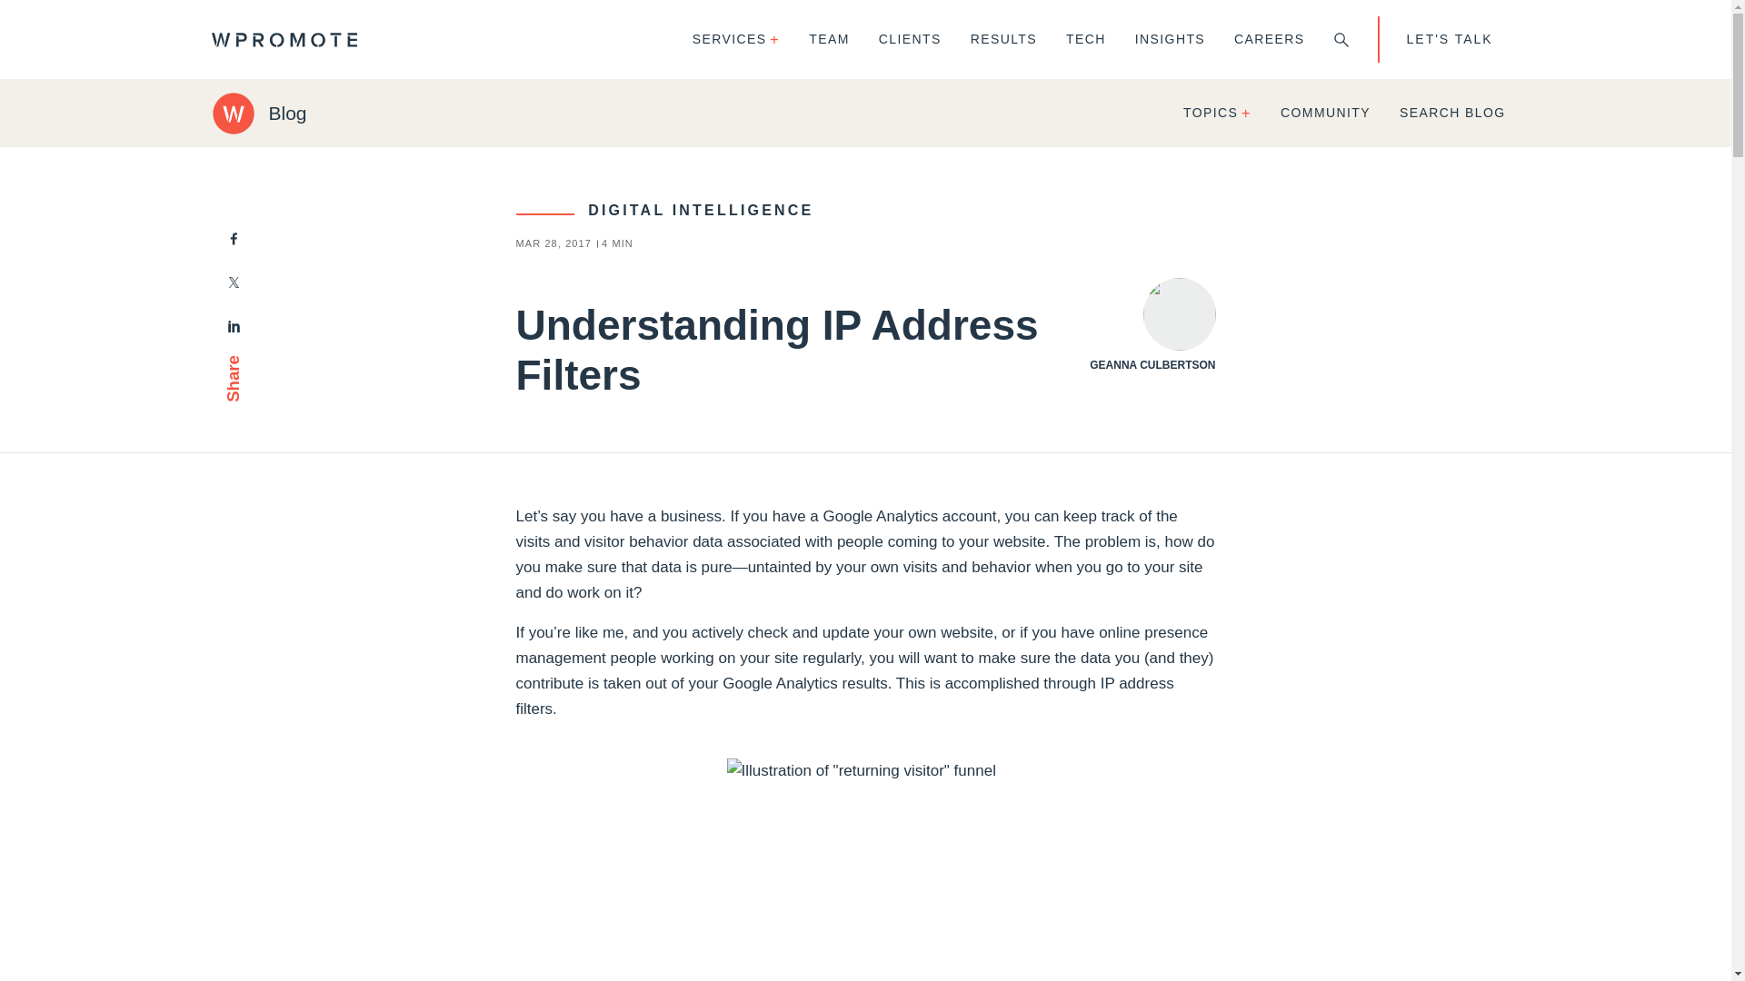 Image resolution: width=1745 pixels, height=981 pixels. What do you see at coordinates (258, 113) in the screenshot?
I see `Blog` at bounding box center [258, 113].